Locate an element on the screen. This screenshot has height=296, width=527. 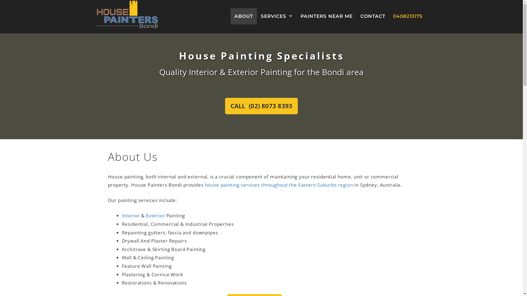
ABOUT is located at coordinates (244, 16).